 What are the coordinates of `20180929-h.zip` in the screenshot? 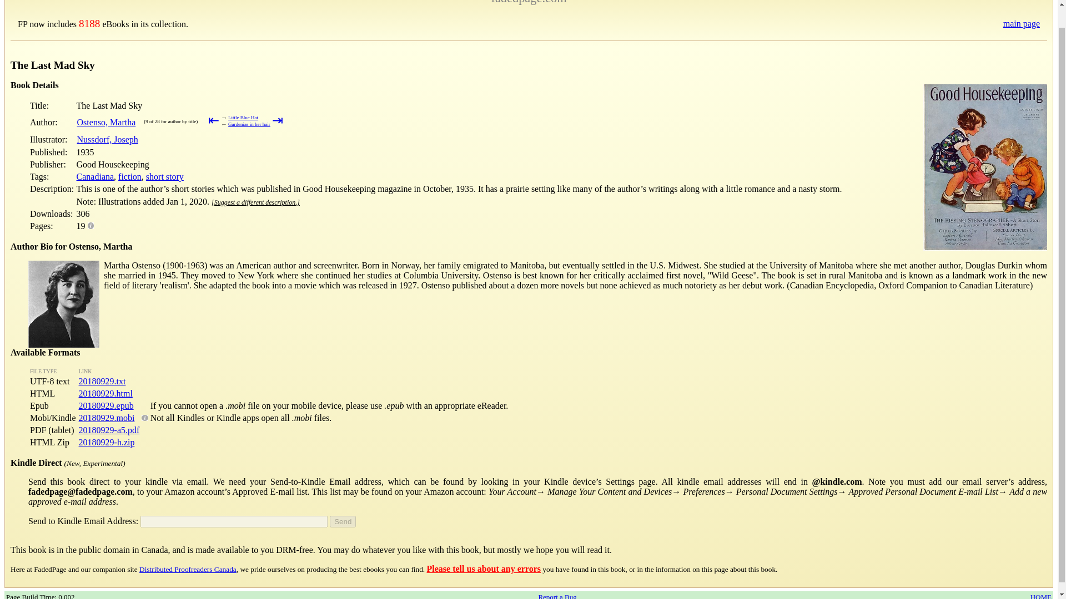 It's located at (107, 442).